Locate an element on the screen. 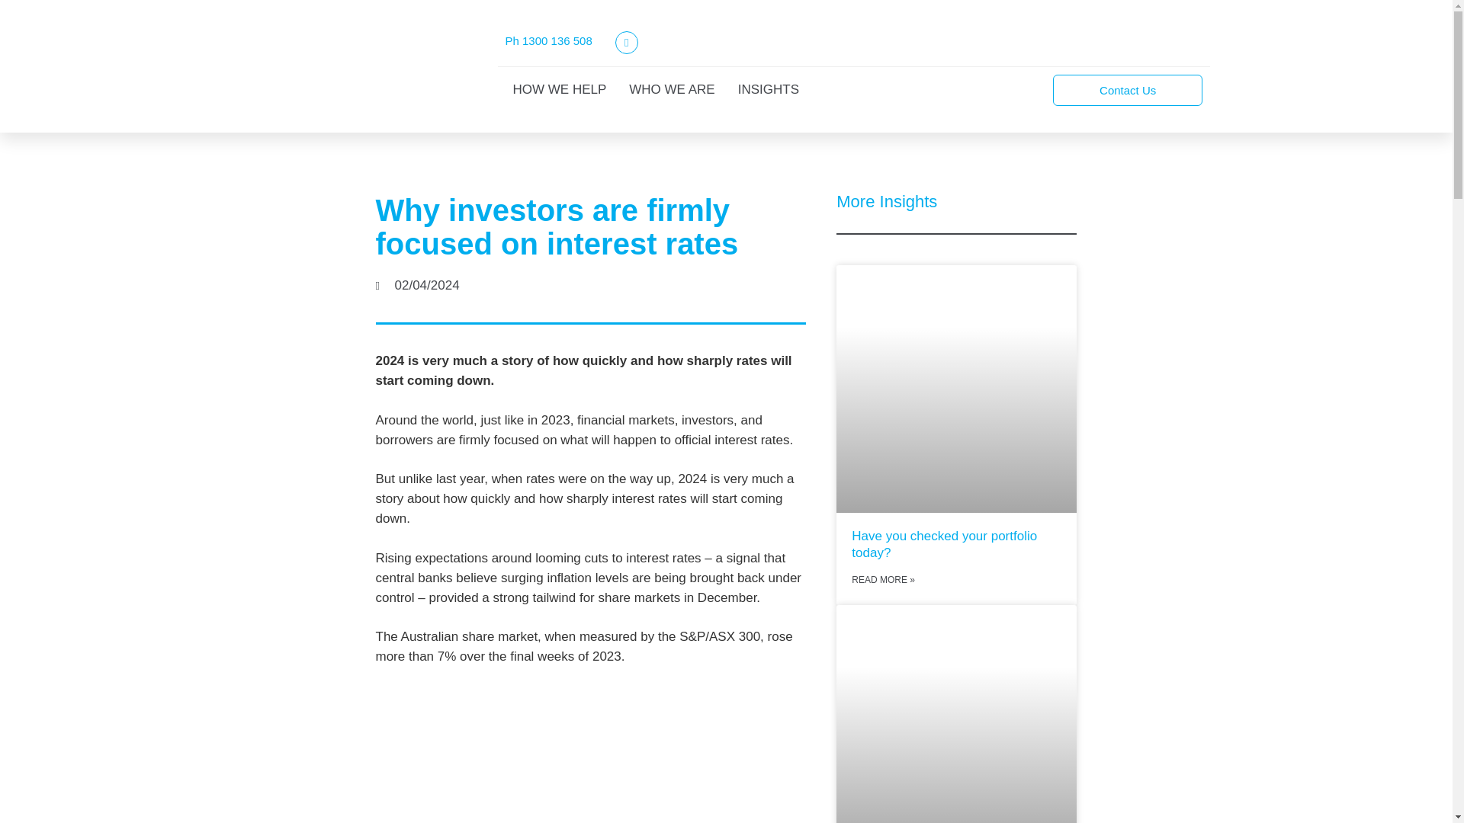  Ph 1300 136 508 is located at coordinates (547, 40).